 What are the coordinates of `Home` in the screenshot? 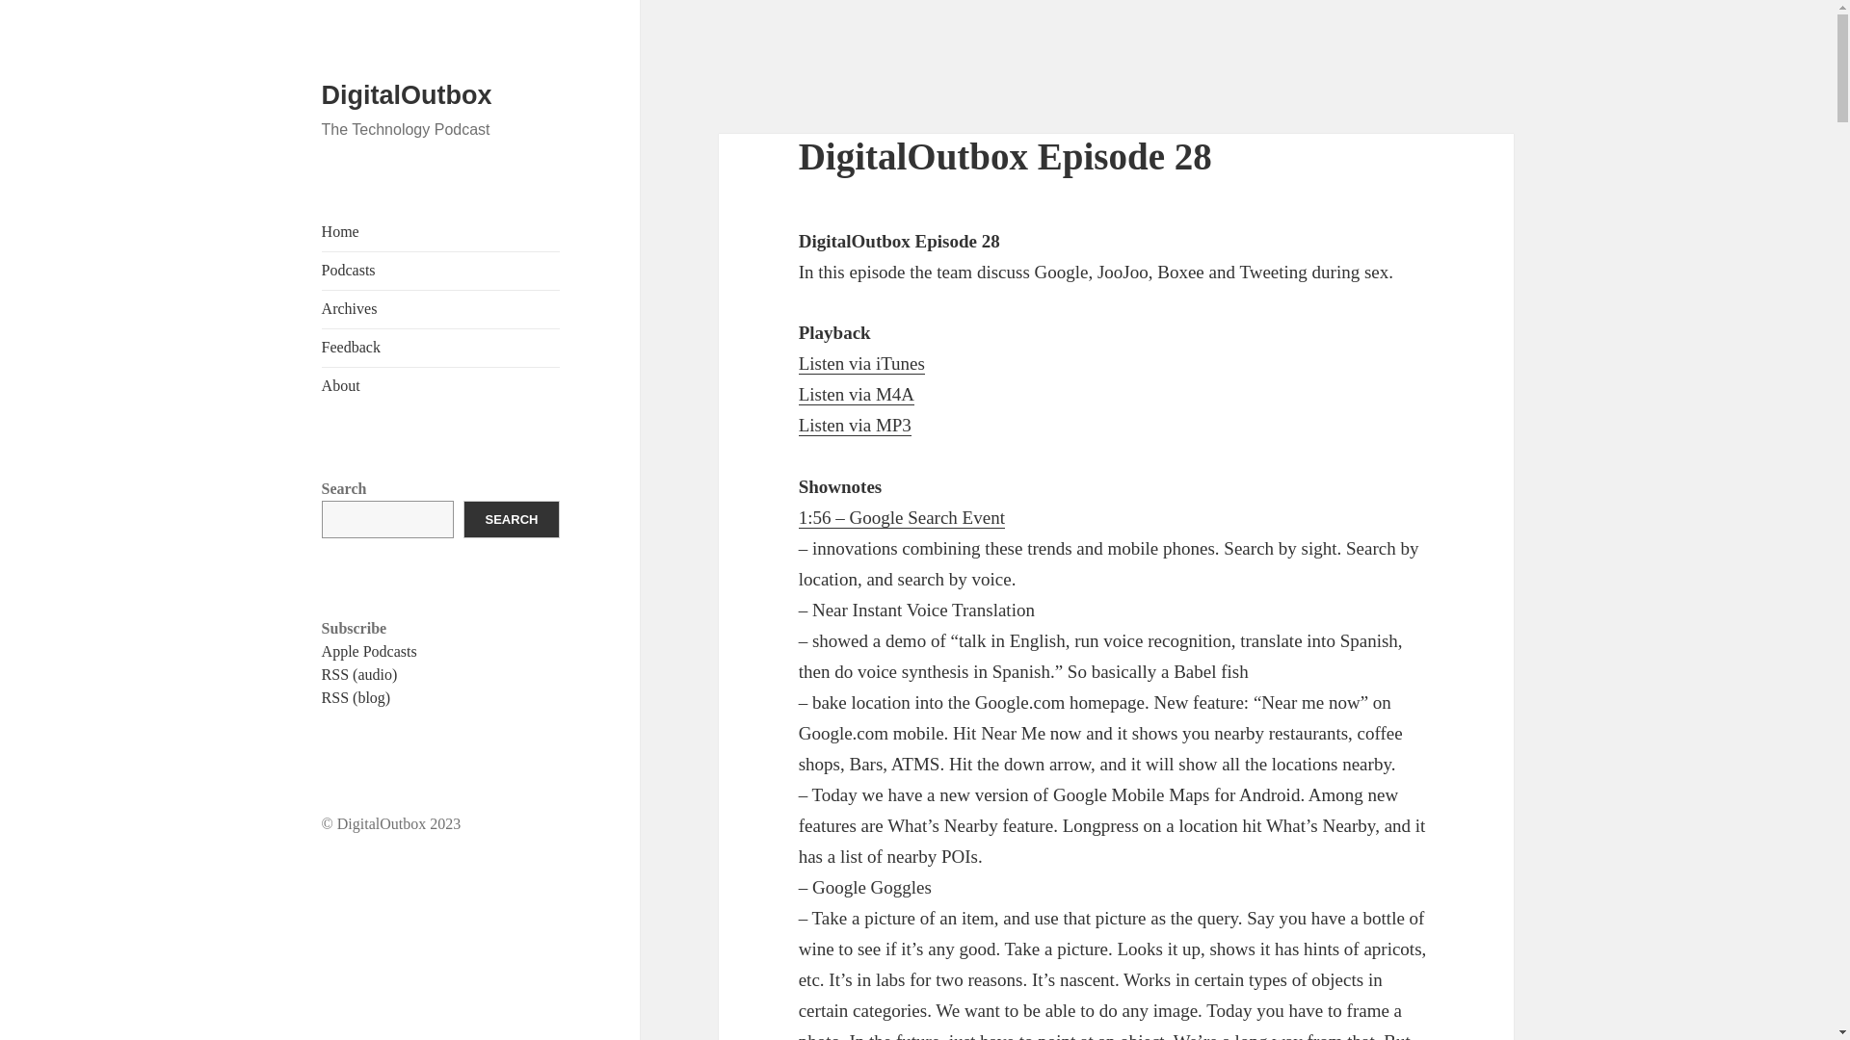 It's located at (340, 231).